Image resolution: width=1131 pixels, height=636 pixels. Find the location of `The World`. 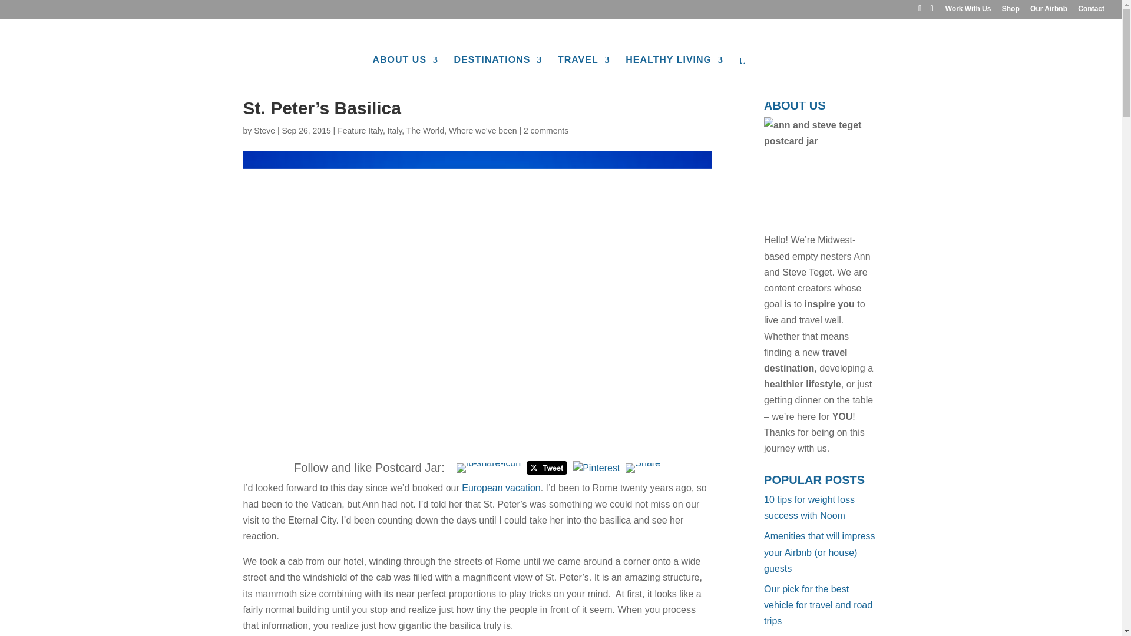

The World is located at coordinates (425, 131).